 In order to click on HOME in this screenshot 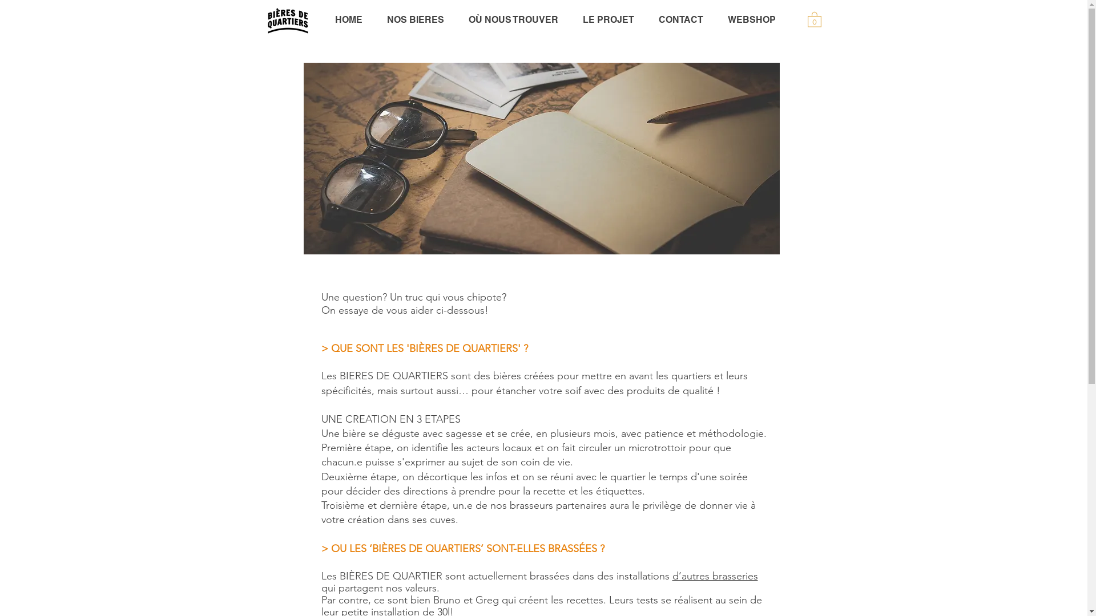, I will do `click(348, 20)`.